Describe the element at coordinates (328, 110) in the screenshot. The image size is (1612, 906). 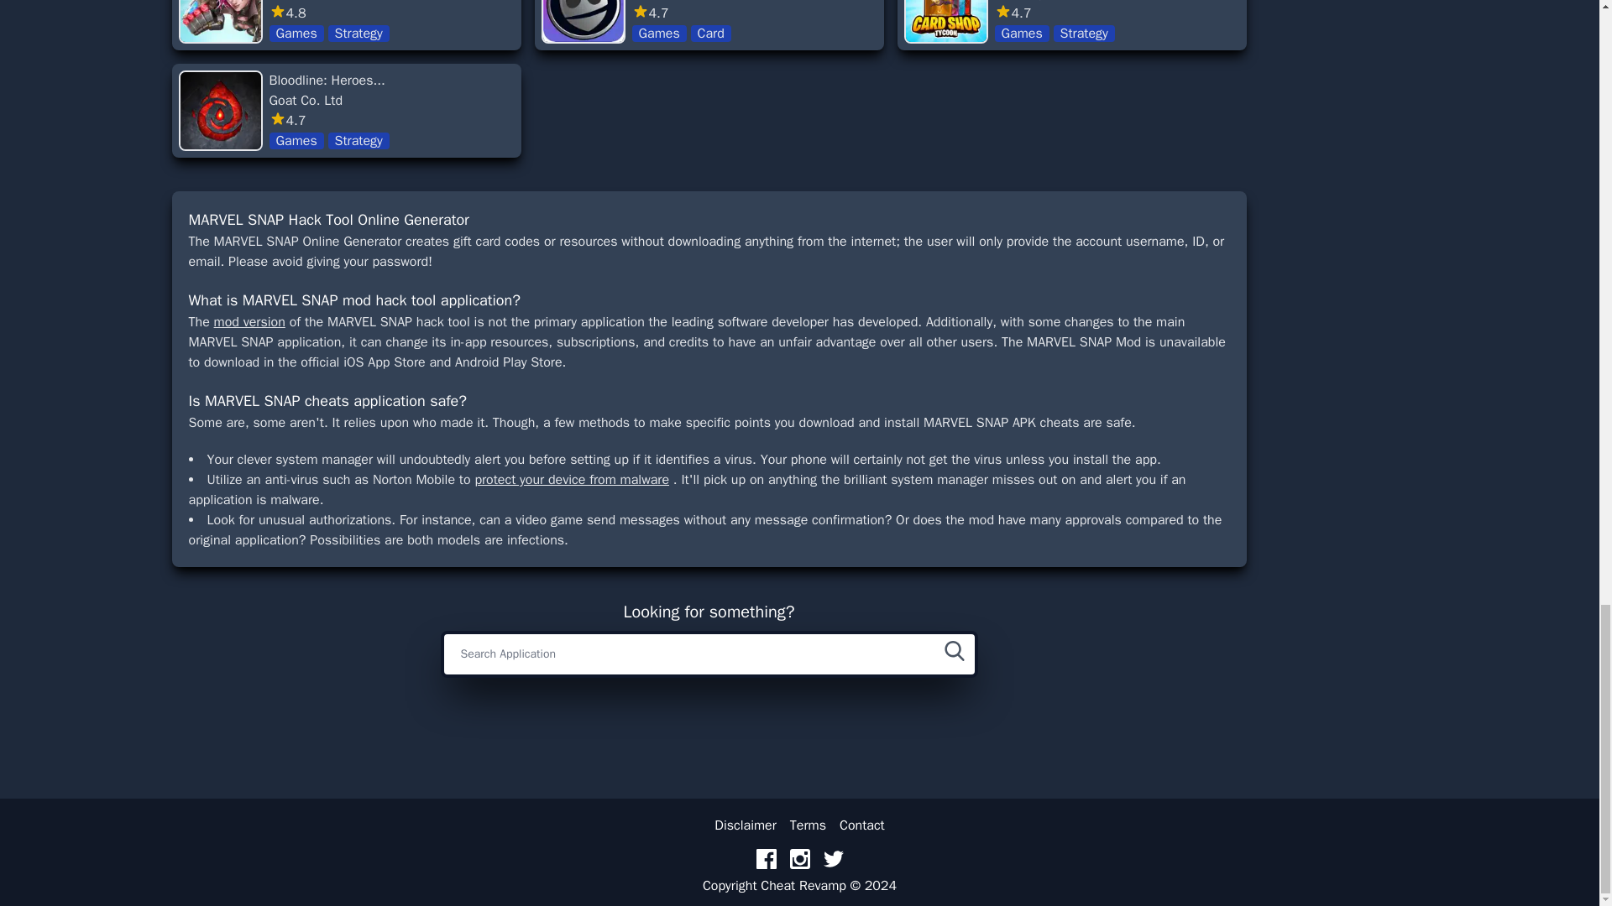
I see `protect your device from malware` at that location.